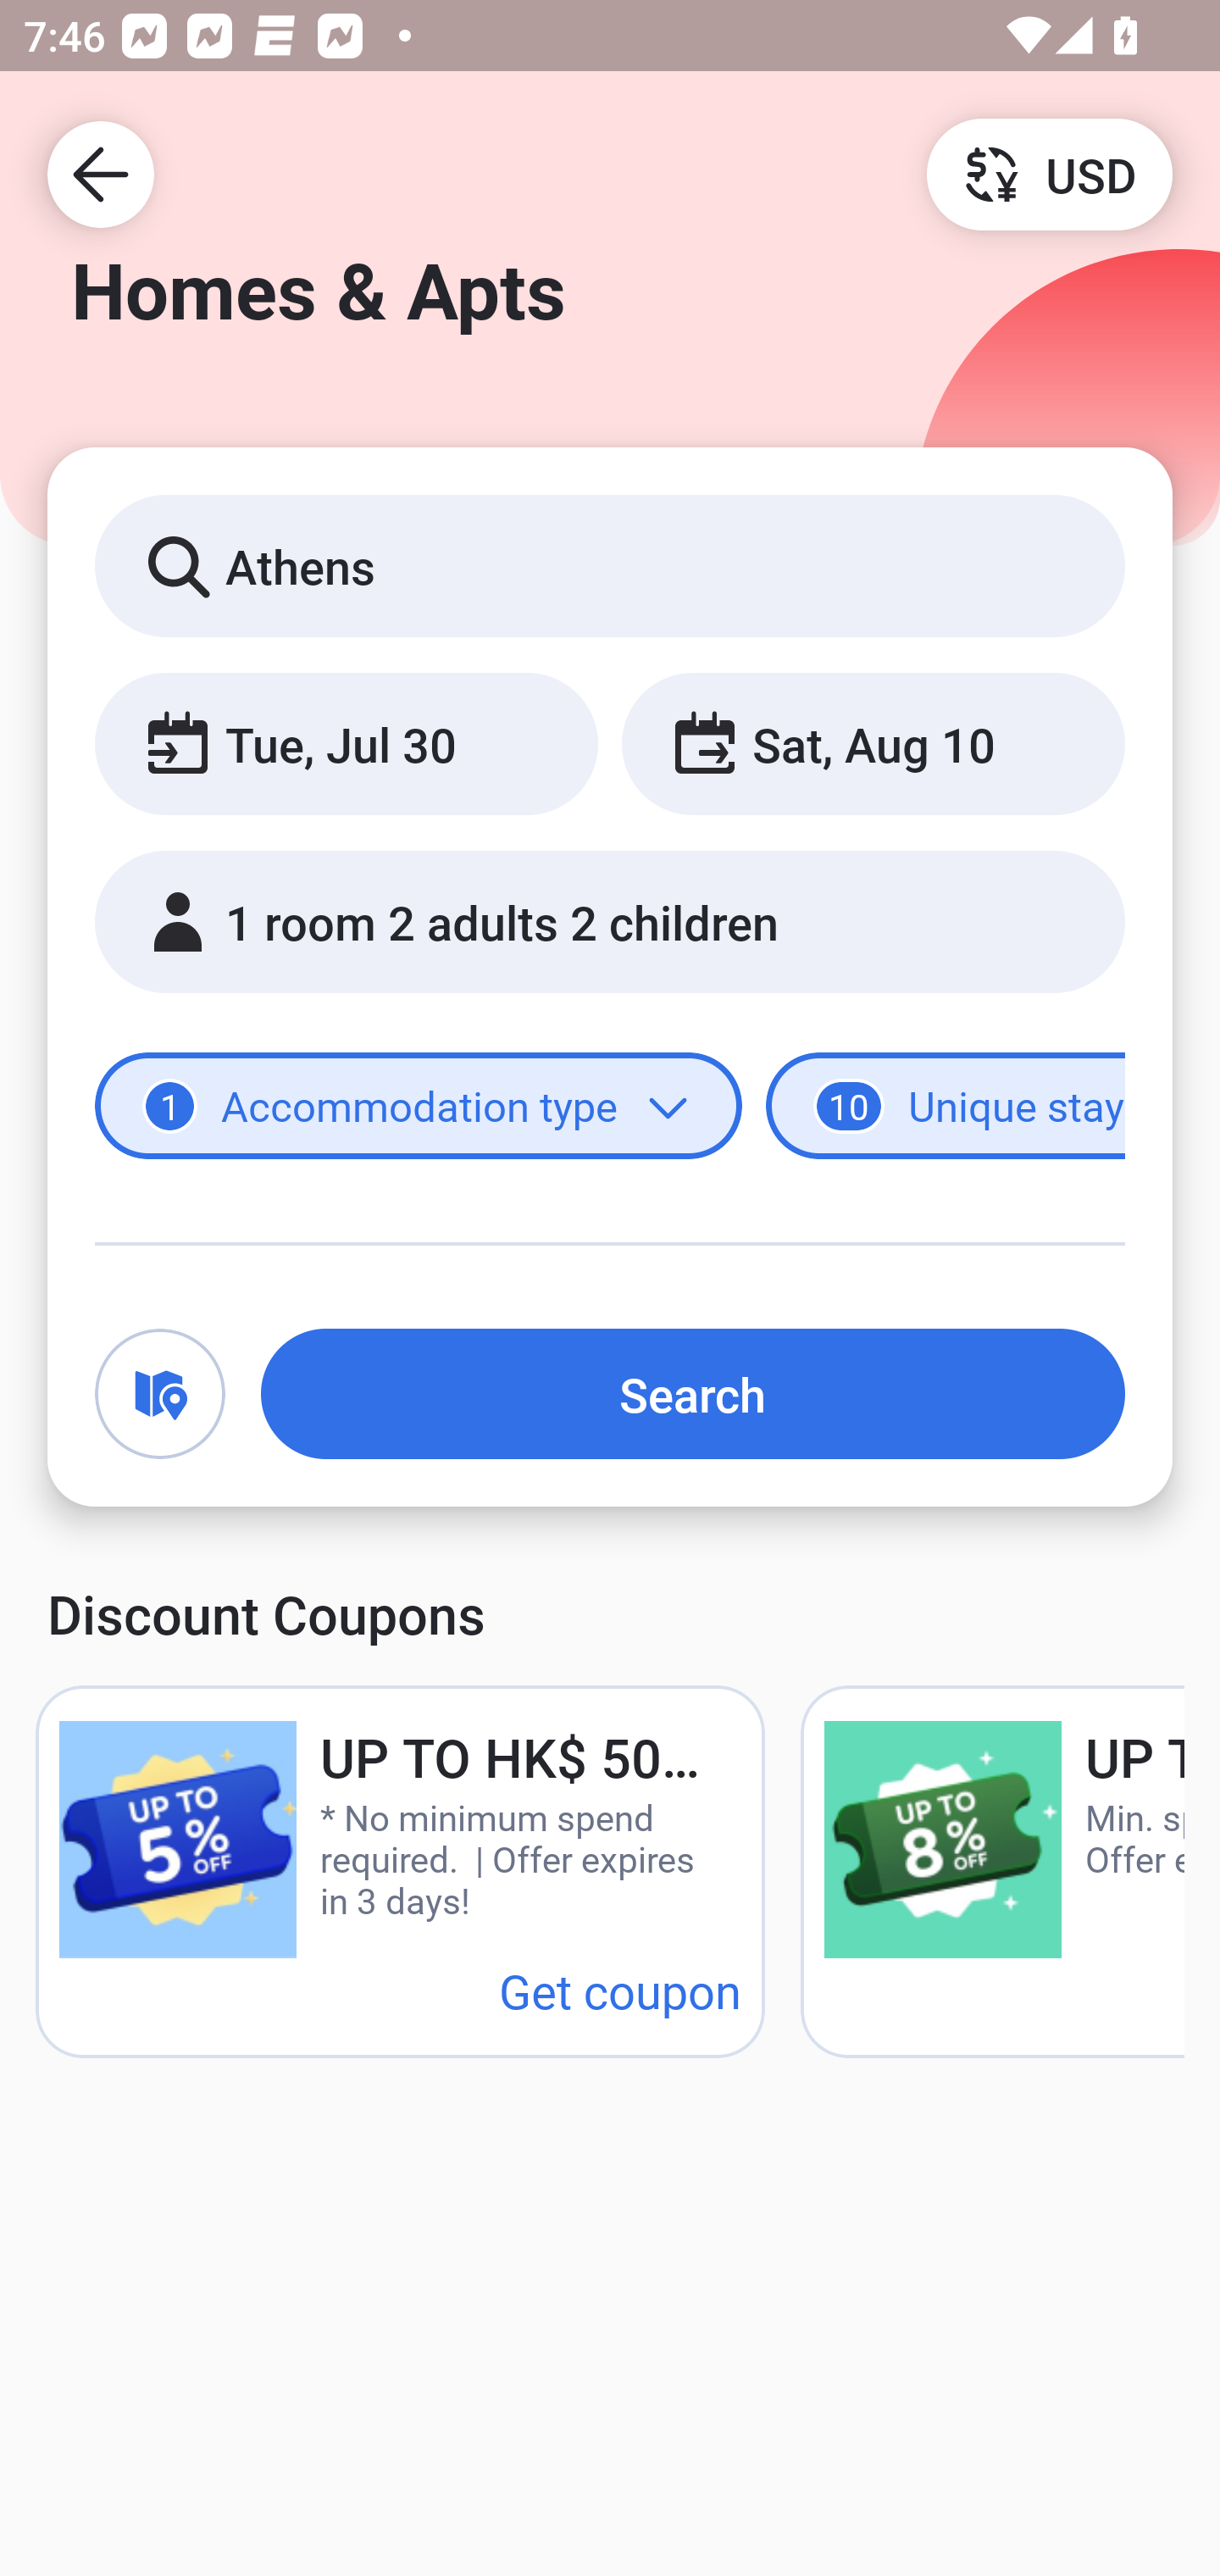 The height and width of the screenshot is (2576, 1220). Describe the element at coordinates (693, 1393) in the screenshot. I see `Search` at that location.